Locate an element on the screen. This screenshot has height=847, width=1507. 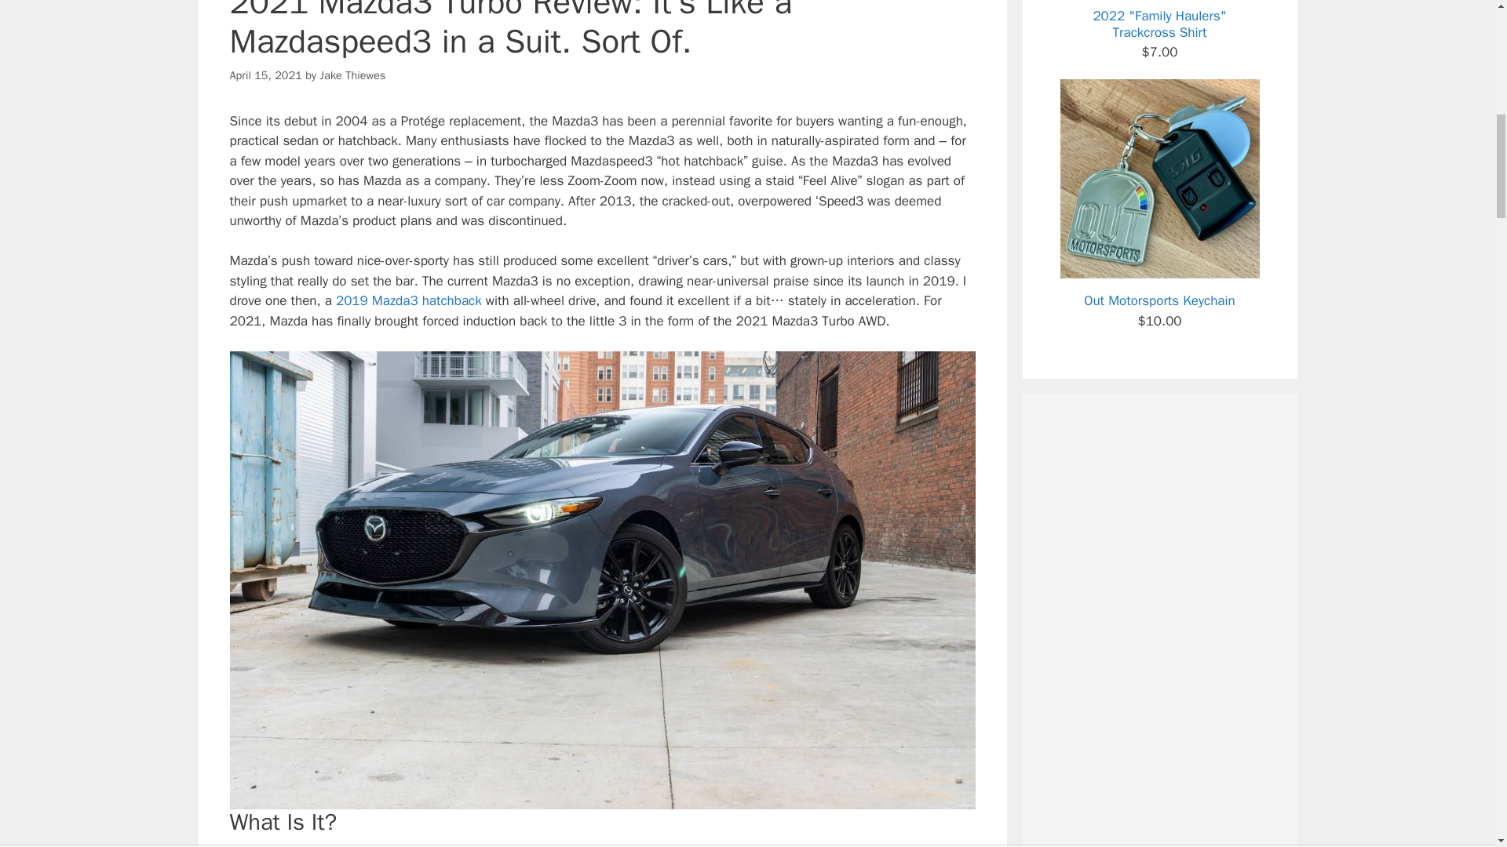
Jake Thiewes is located at coordinates (352, 75).